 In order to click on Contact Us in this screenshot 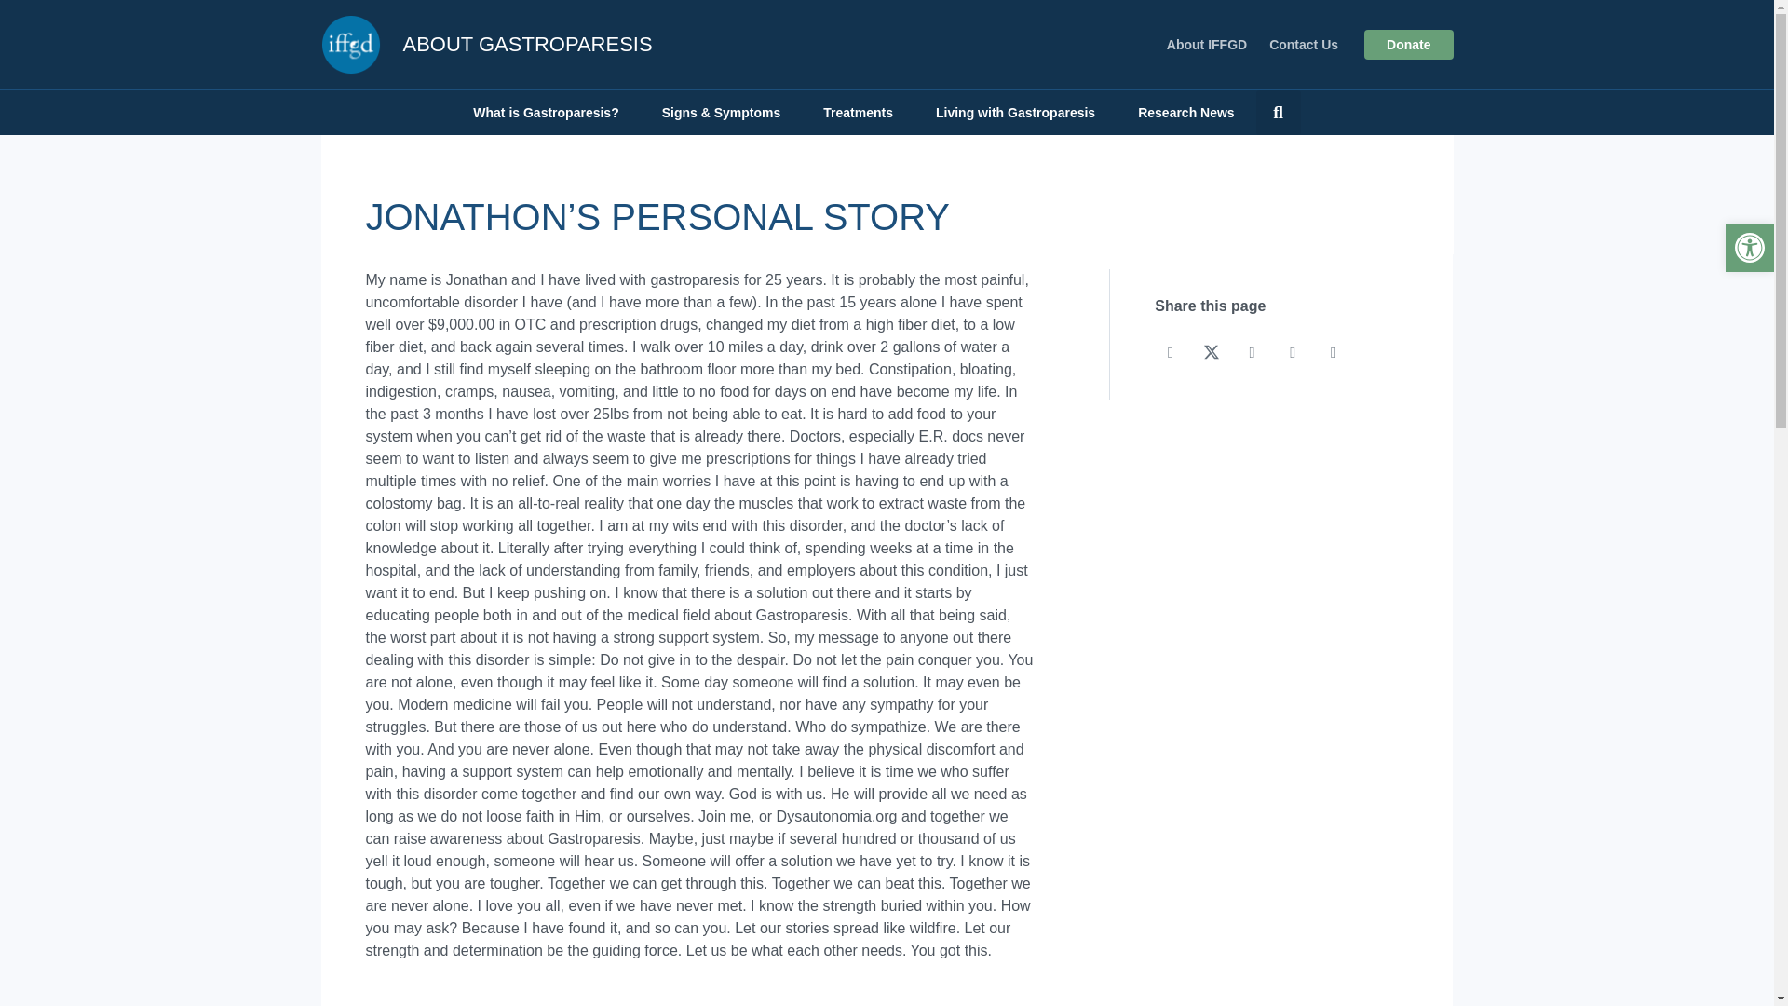, I will do `click(1304, 44)`.